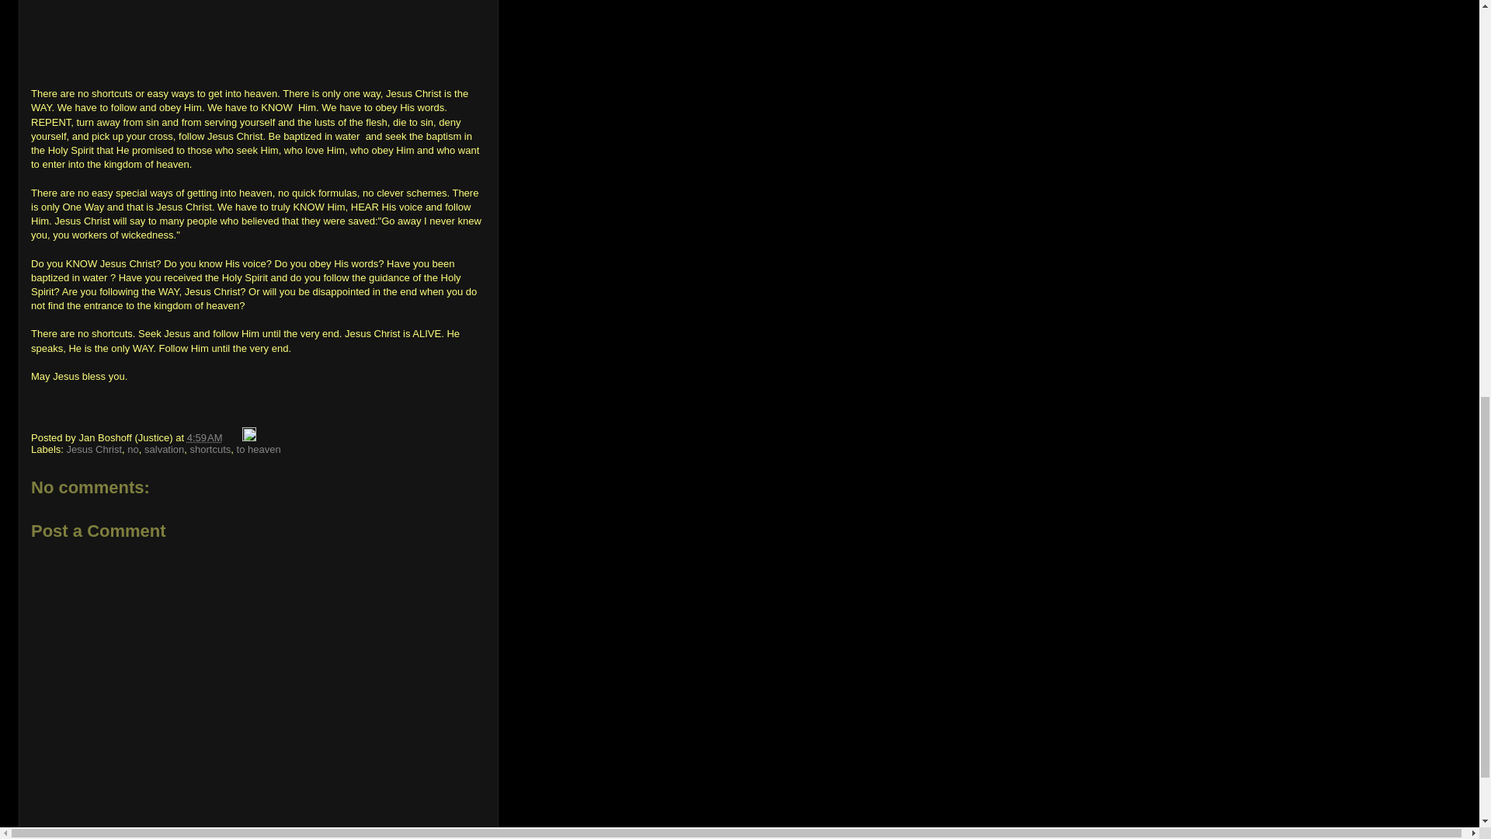 The image size is (1491, 839). I want to click on to heaven, so click(259, 449).